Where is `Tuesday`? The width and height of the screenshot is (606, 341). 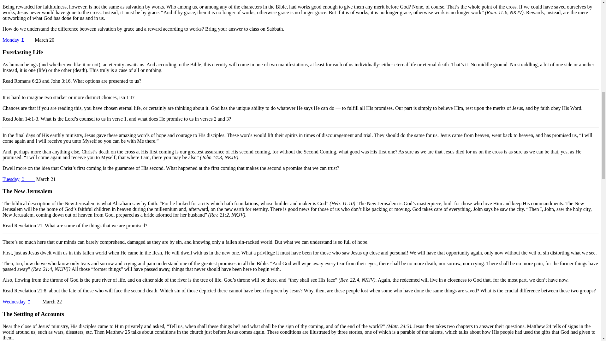
Tuesday is located at coordinates (11, 179).